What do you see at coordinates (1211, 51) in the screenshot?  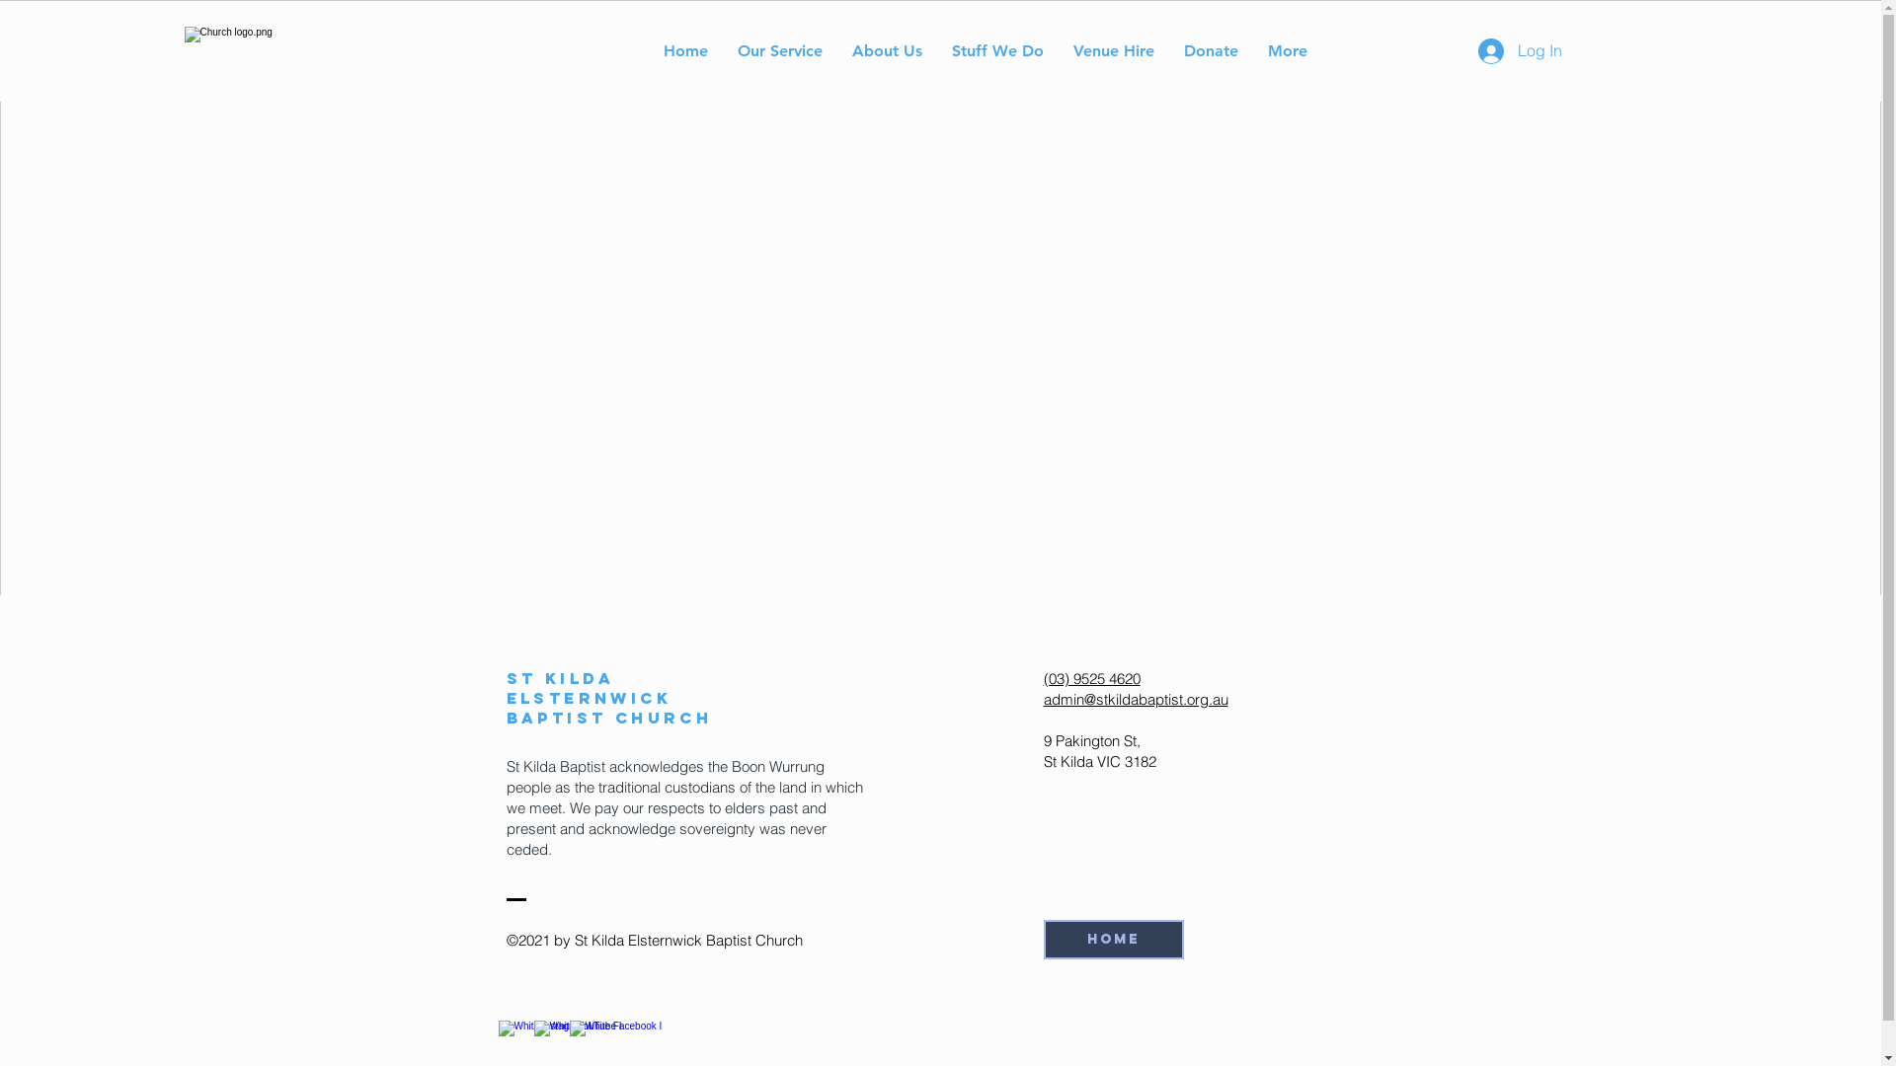 I see `Donate` at bounding box center [1211, 51].